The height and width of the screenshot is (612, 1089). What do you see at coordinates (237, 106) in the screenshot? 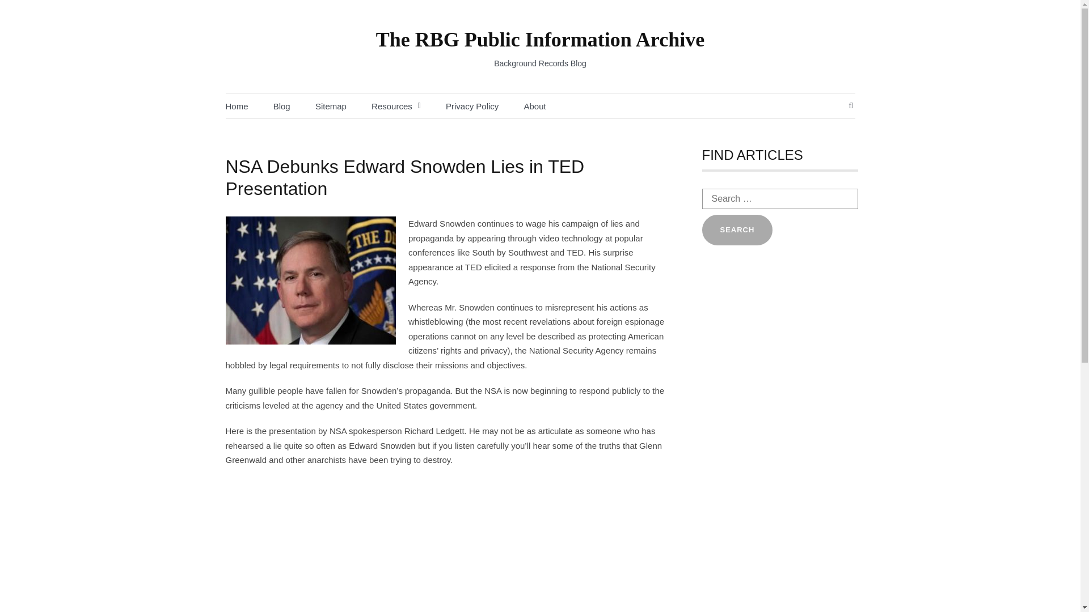
I see `Home` at bounding box center [237, 106].